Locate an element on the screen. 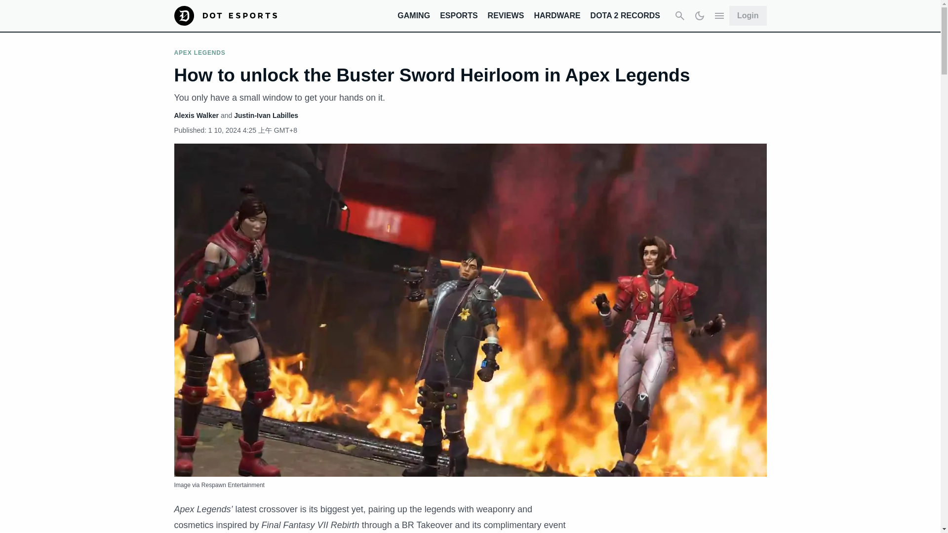  Expand Menu is located at coordinates (719, 15).